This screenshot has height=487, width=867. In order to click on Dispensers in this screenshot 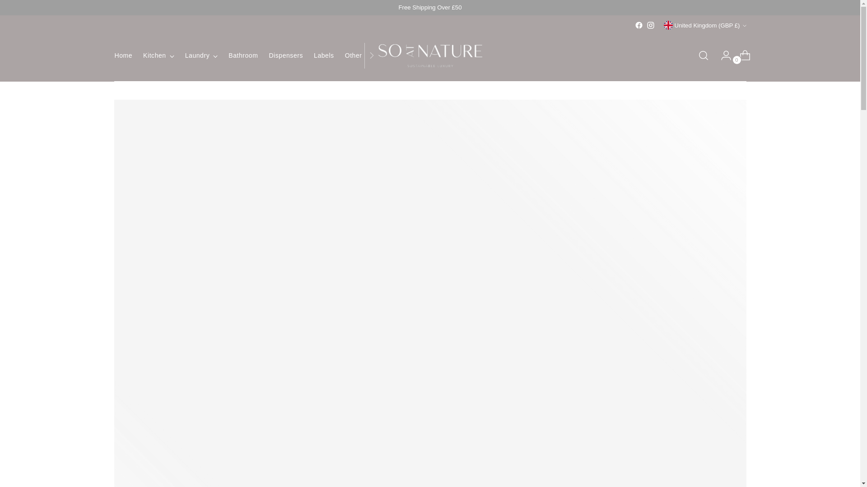, I will do `click(285, 55)`.